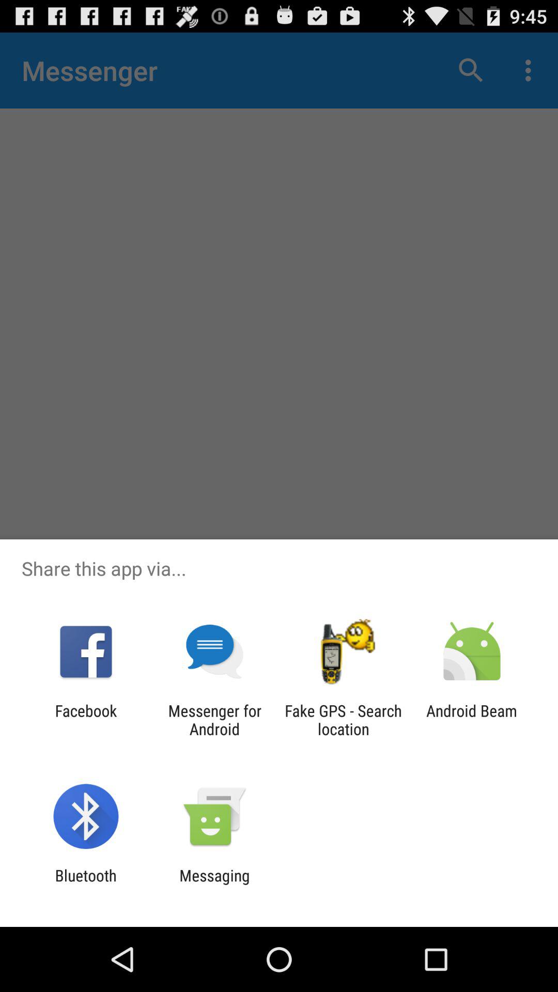 Image resolution: width=558 pixels, height=992 pixels. What do you see at coordinates (214, 720) in the screenshot?
I see `click icon next to facebook` at bounding box center [214, 720].